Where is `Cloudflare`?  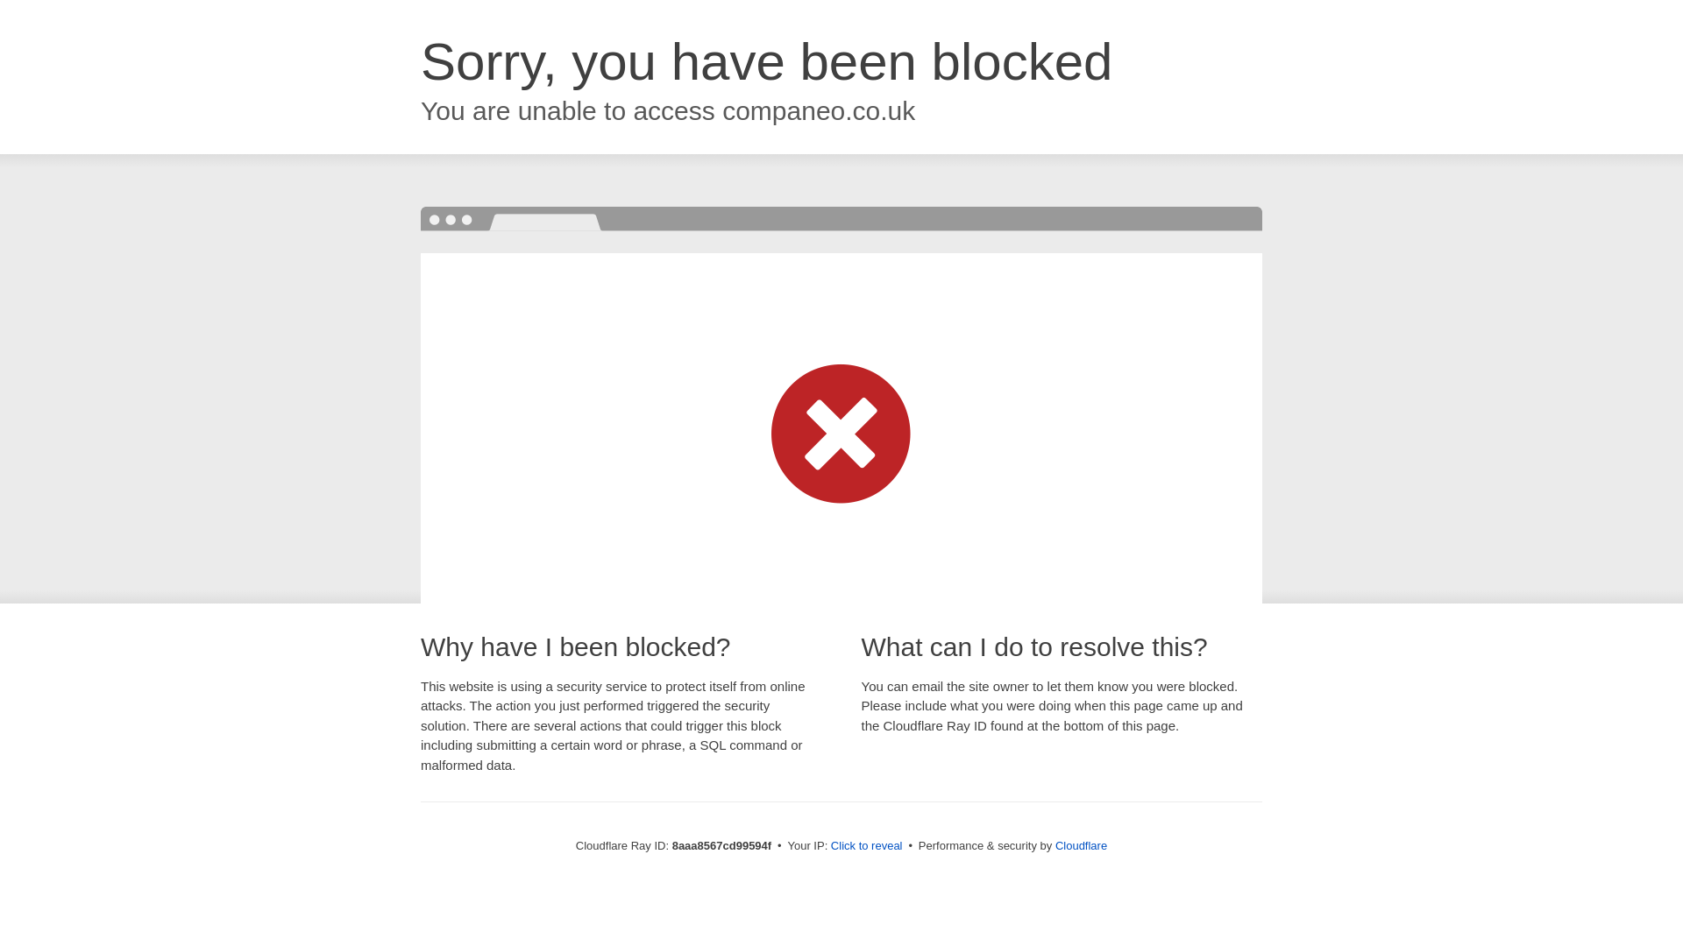
Cloudflare is located at coordinates (1081, 845).